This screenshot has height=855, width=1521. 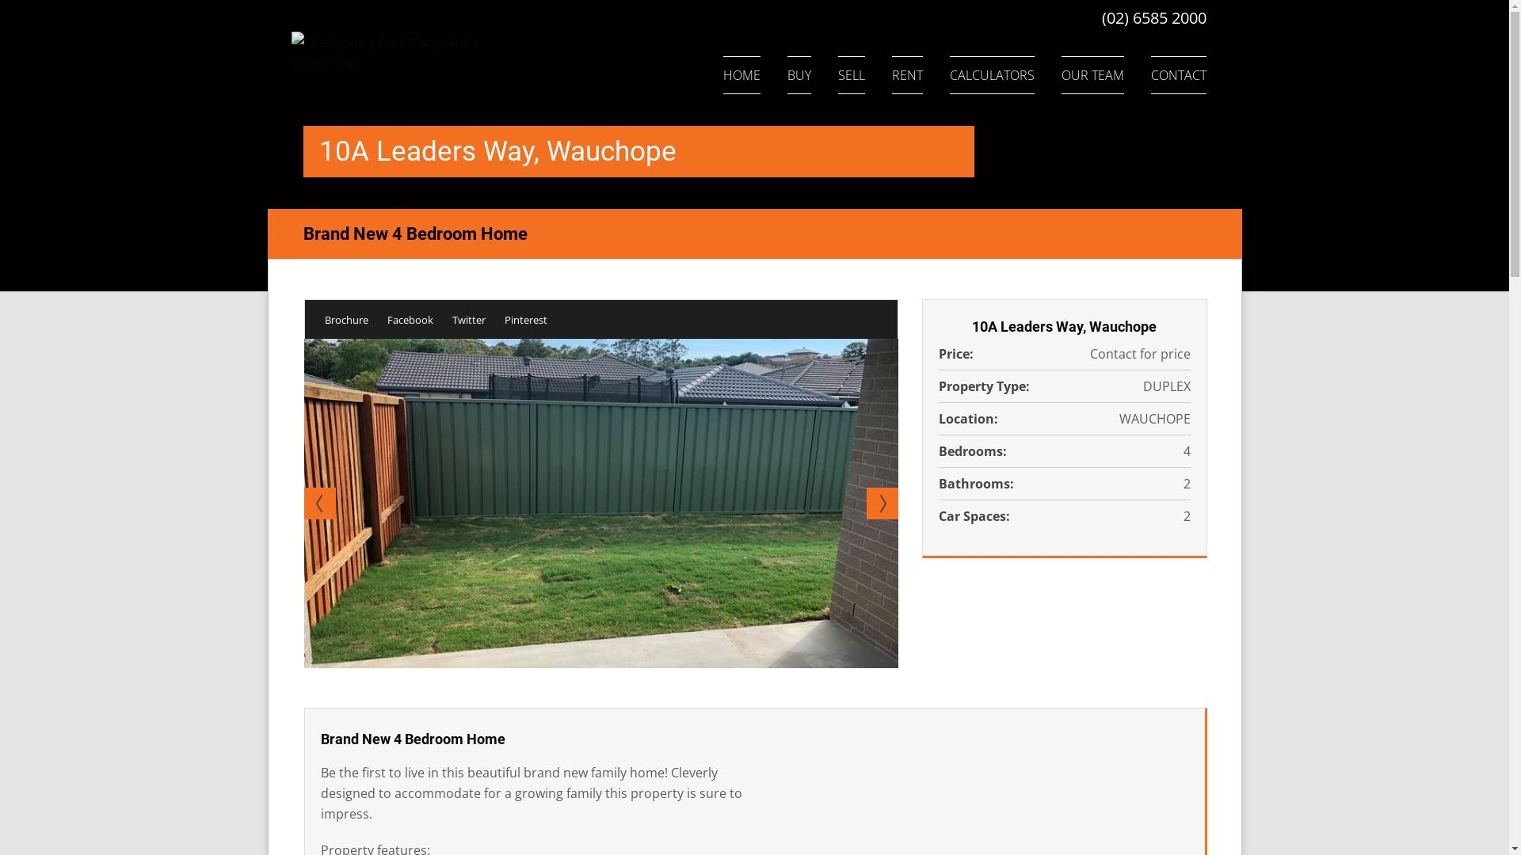 What do you see at coordinates (799, 75) in the screenshot?
I see `BUY` at bounding box center [799, 75].